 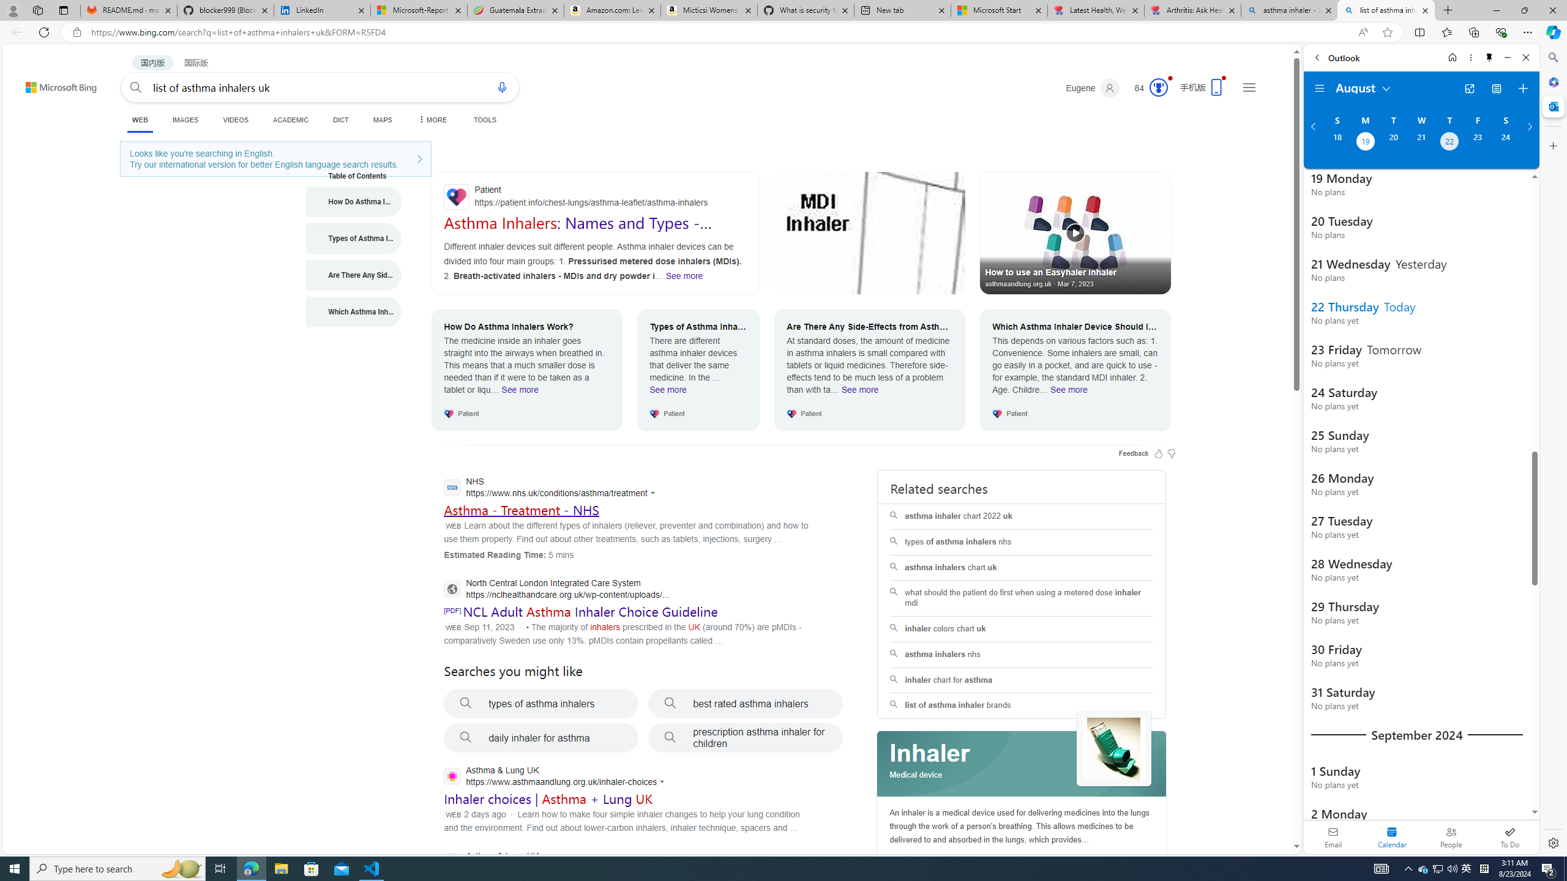 What do you see at coordinates (1022, 680) in the screenshot?
I see `inhaler chart for asthma` at bounding box center [1022, 680].